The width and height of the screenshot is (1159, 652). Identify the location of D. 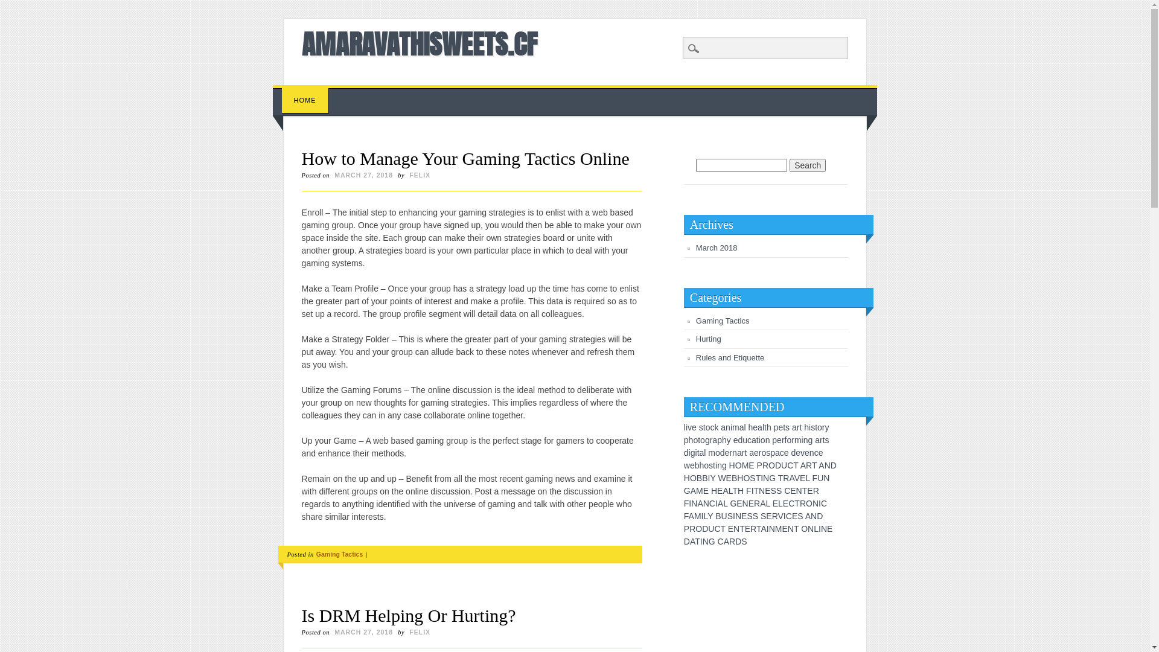
(820, 516).